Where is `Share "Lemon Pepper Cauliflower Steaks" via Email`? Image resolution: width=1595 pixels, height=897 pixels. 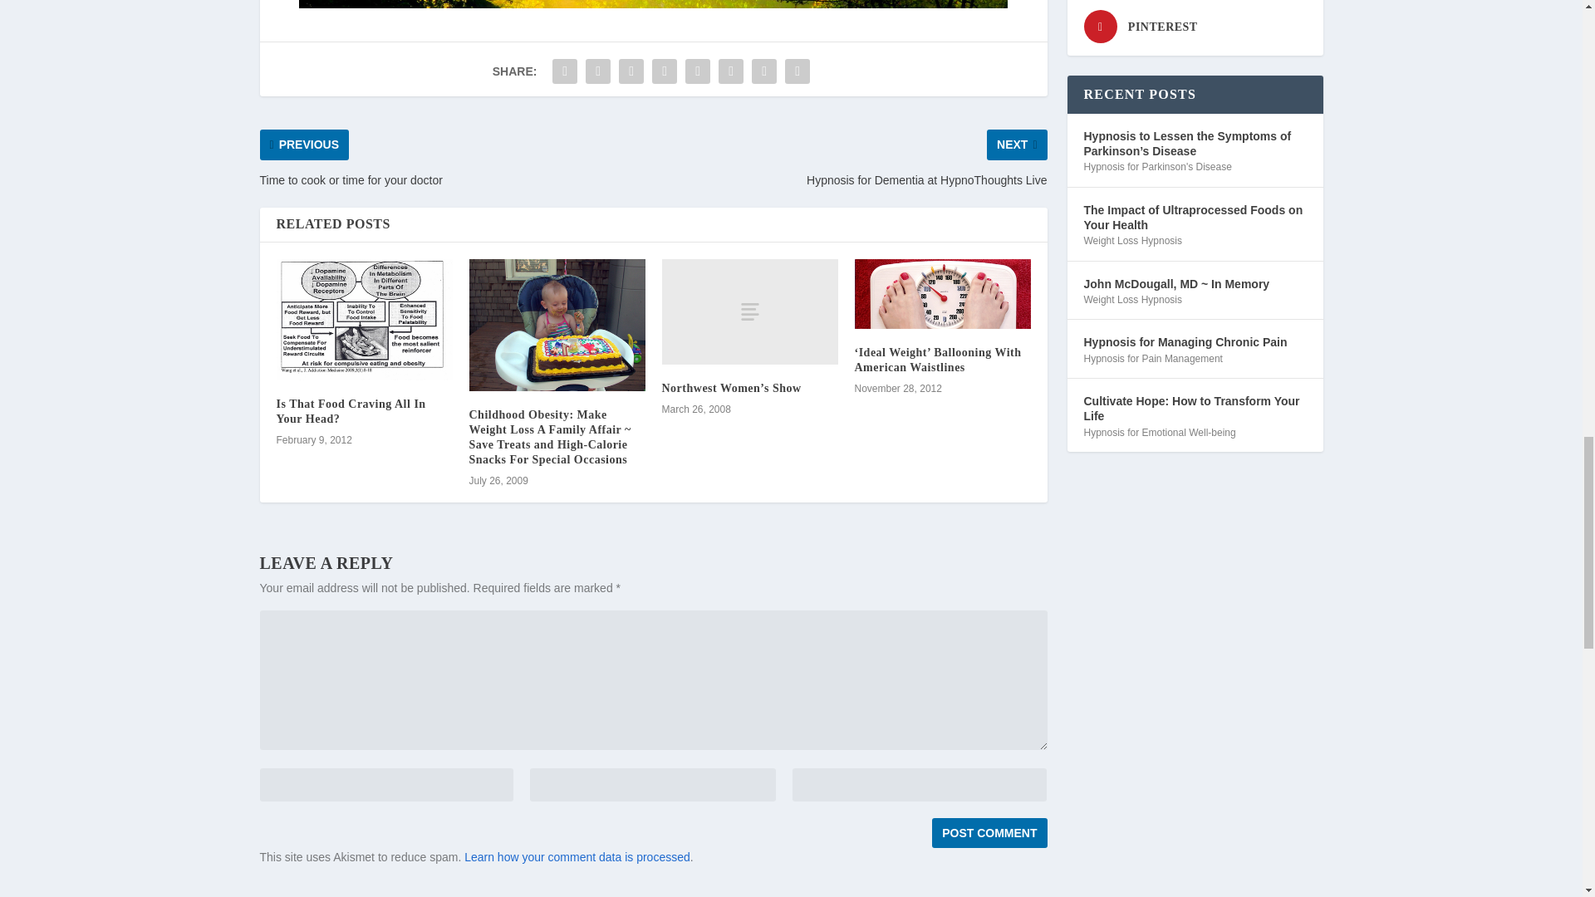 Share "Lemon Pepper Cauliflower Steaks" via Email is located at coordinates (764, 71).